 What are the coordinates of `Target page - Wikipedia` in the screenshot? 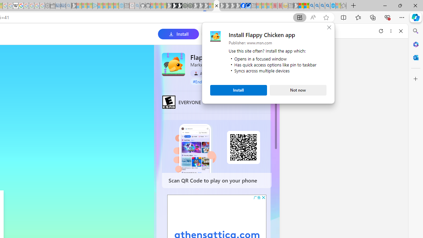 It's located at (16, 6).